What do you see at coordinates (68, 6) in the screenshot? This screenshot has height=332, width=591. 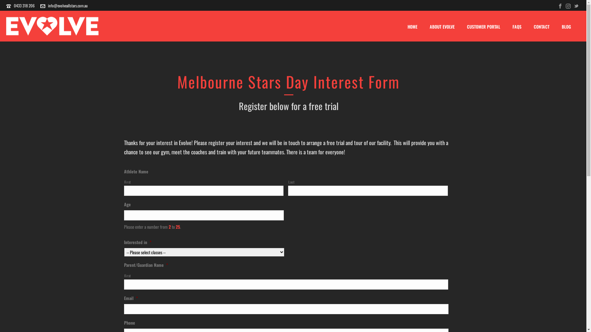 I see `info@evolveallstars.com.au` at bounding box center [68, 6].